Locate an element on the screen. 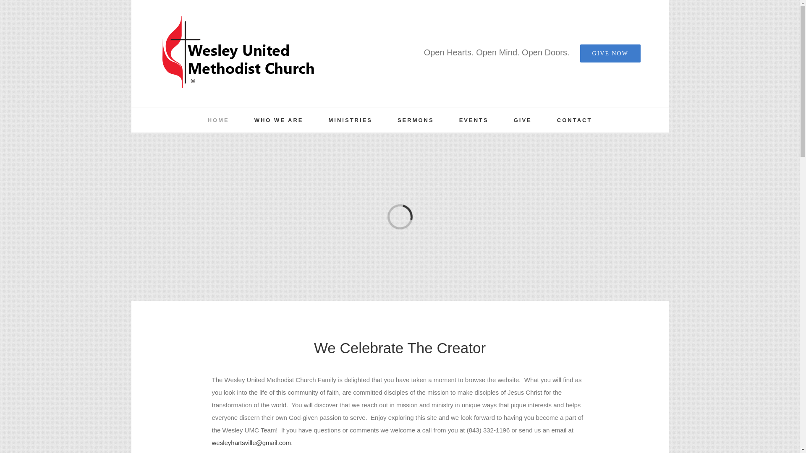  CONTACT is located at coordinates (574, 120).